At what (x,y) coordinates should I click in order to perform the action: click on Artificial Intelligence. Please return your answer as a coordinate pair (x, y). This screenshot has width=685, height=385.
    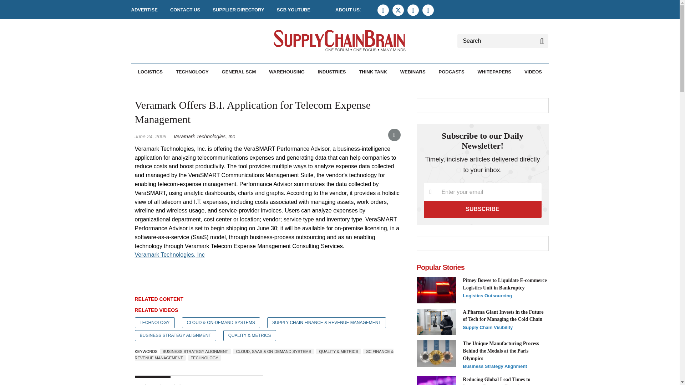
    Looking at the image, I should click on (215, 87).